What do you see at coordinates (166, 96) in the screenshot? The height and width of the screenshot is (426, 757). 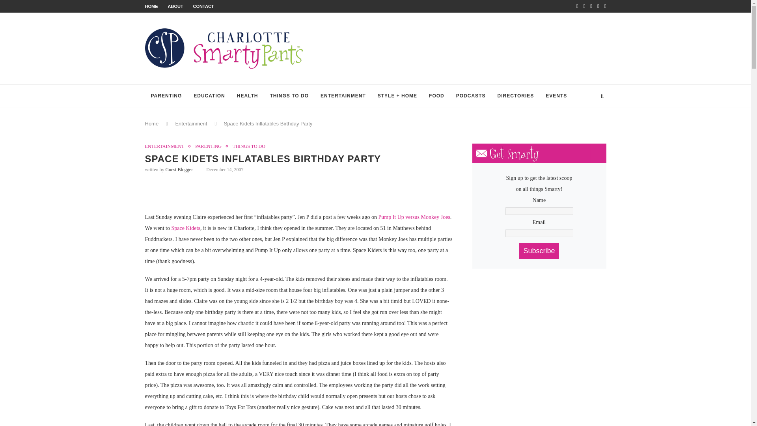 I see `PARENTING` at bounding box center [166, 96].